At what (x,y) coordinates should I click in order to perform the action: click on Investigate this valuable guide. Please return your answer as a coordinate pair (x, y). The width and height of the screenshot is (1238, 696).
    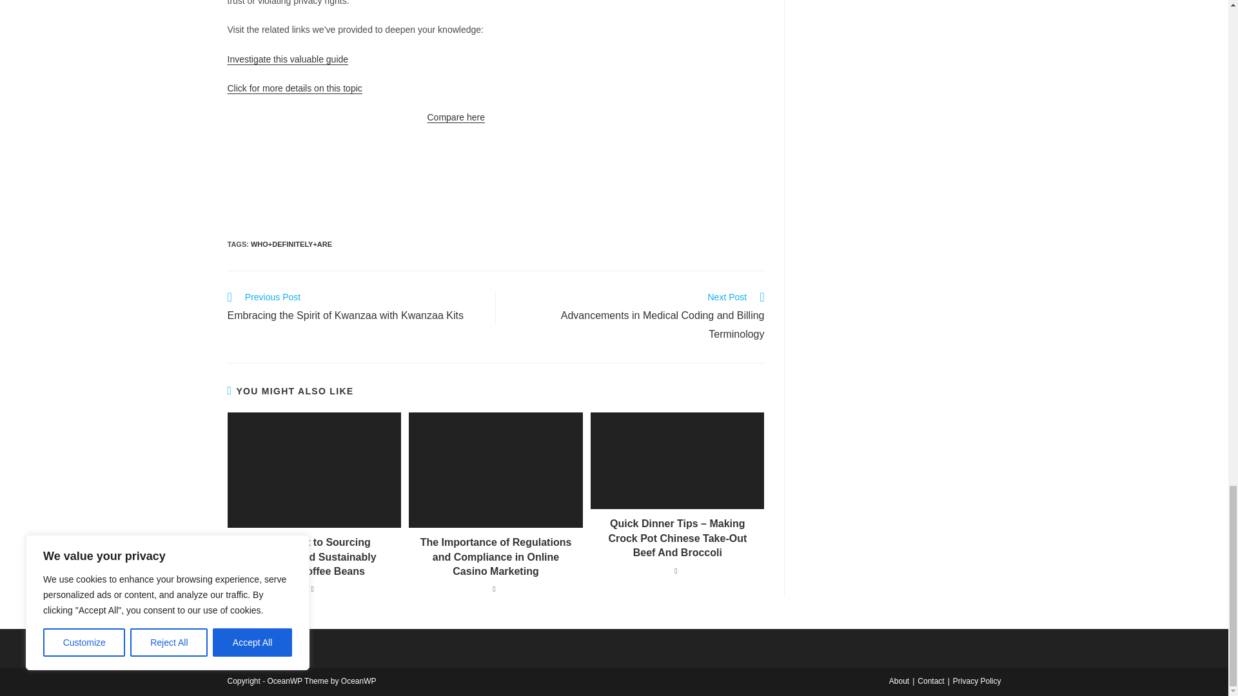
    Looking at the image, I should click on (287, 59).